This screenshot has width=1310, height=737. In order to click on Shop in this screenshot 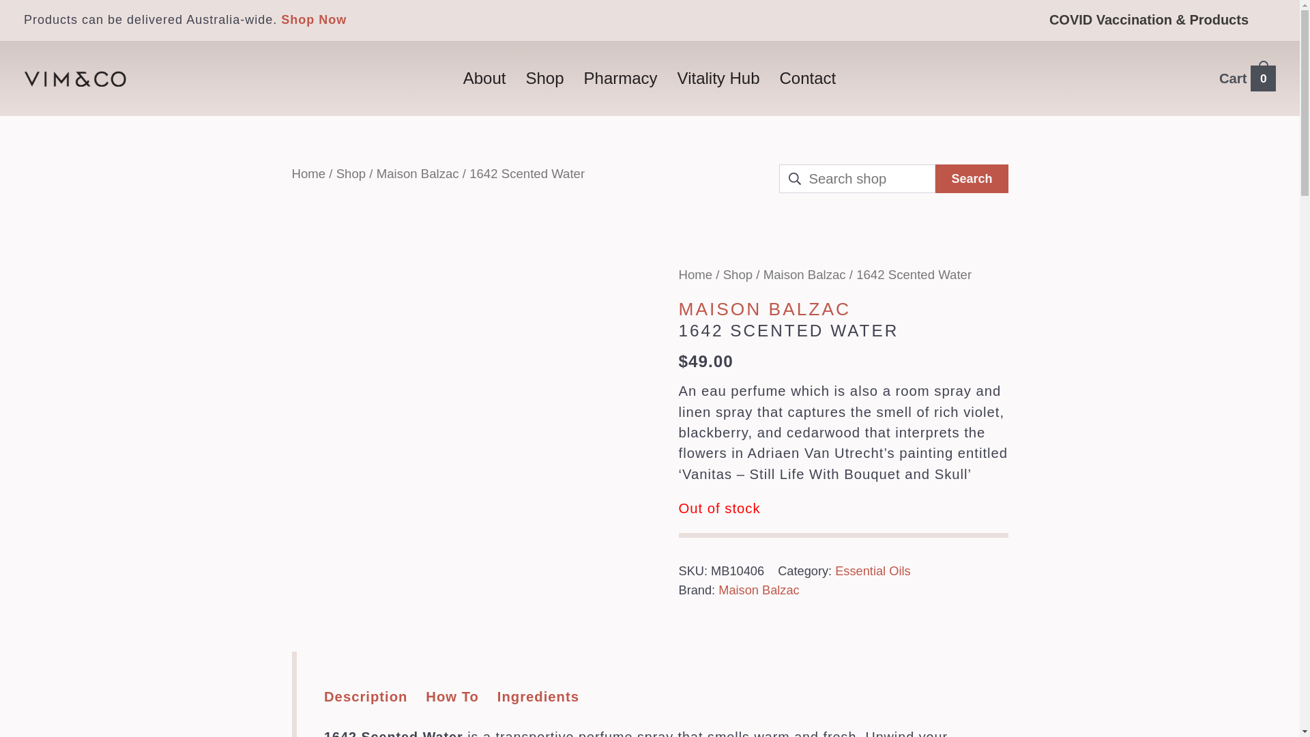, I will do `click(544, 78)`.